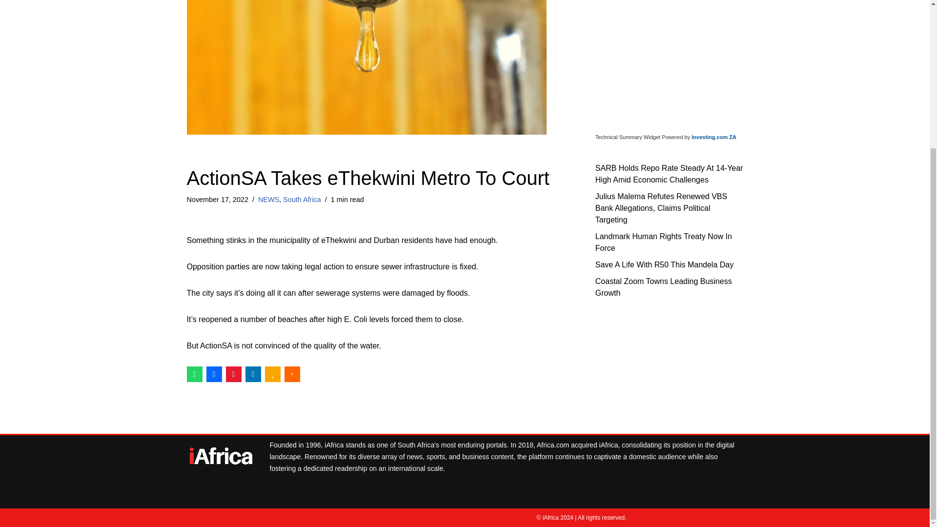 This screenshot has height=527, width=937. I want to click on South Africa, so click(302, 199).